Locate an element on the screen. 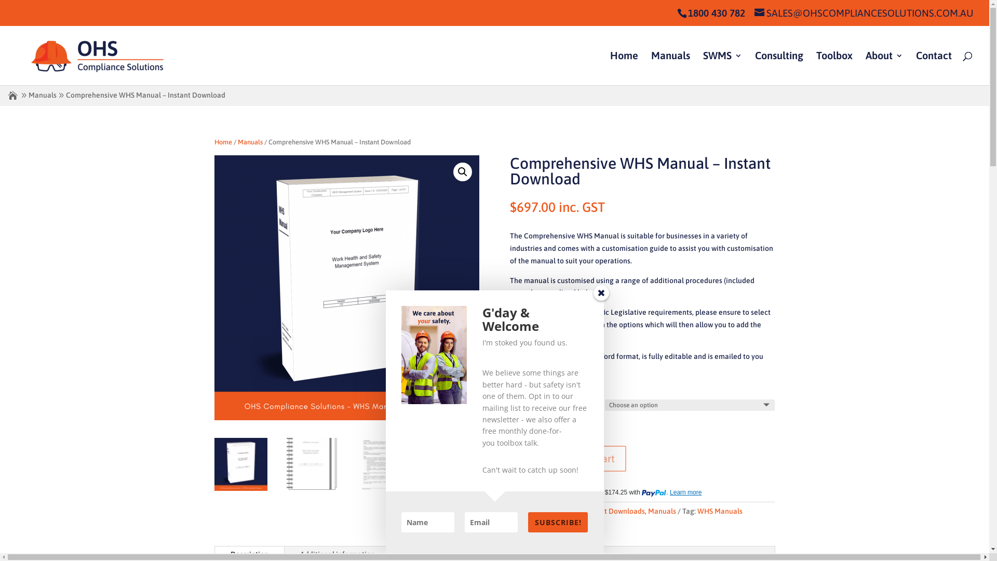 Image resolution: width=997 pixels, height=561 pixels. WHS Manual Template is located at coordinates (346, 288).